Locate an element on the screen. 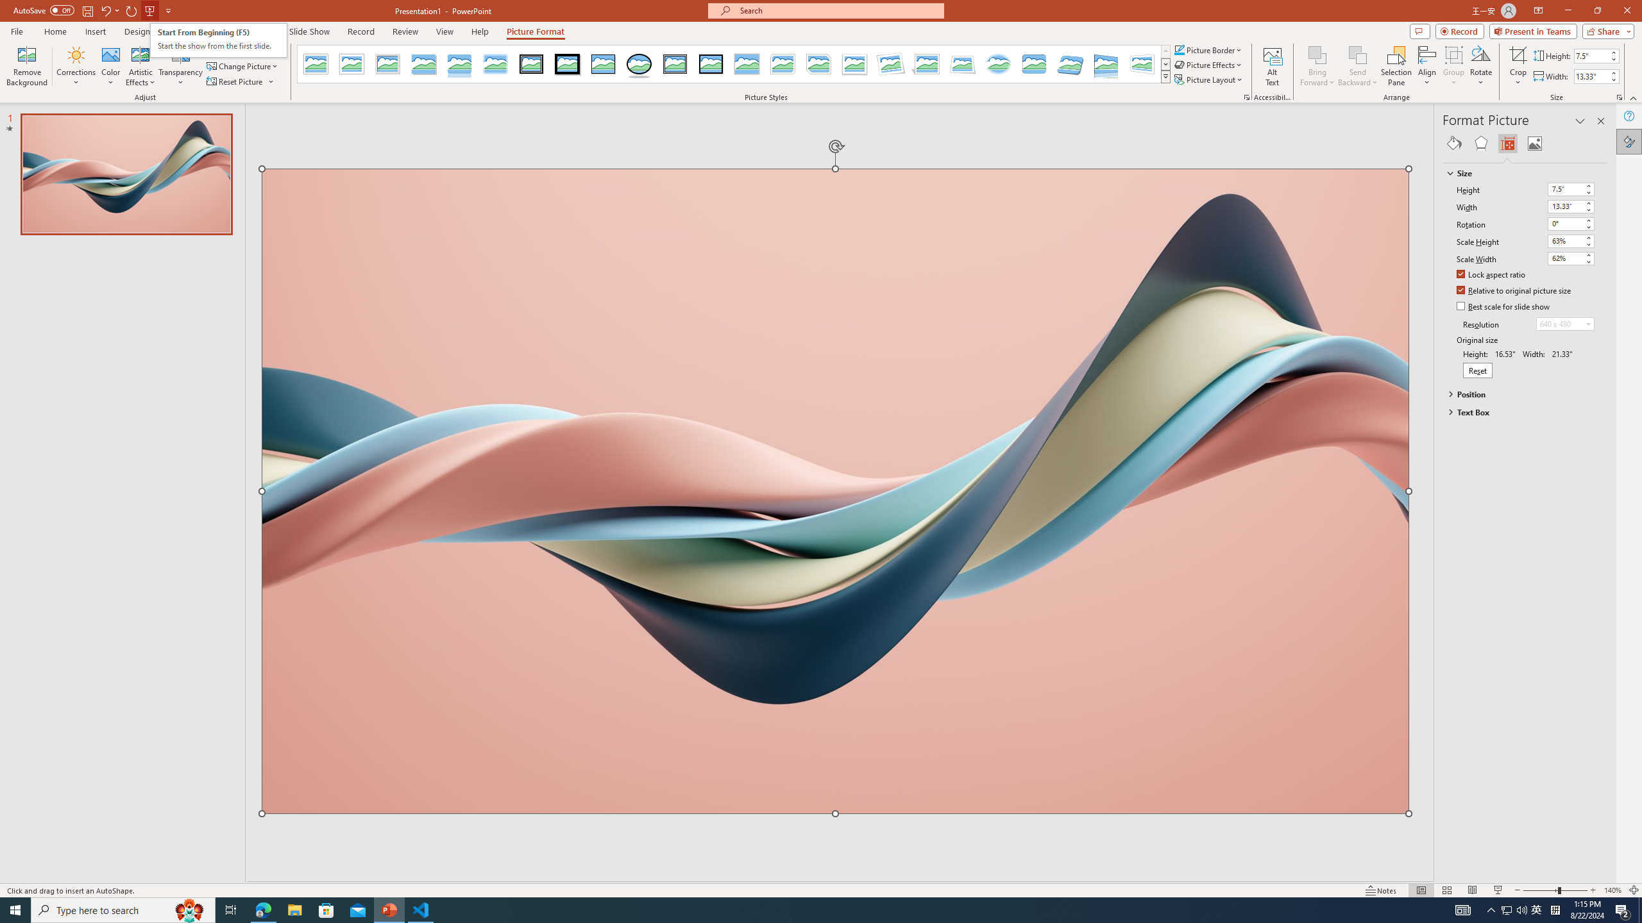 The height and width of the screenshot is (923, 1642). Width is located at coordinates (1571, 206).